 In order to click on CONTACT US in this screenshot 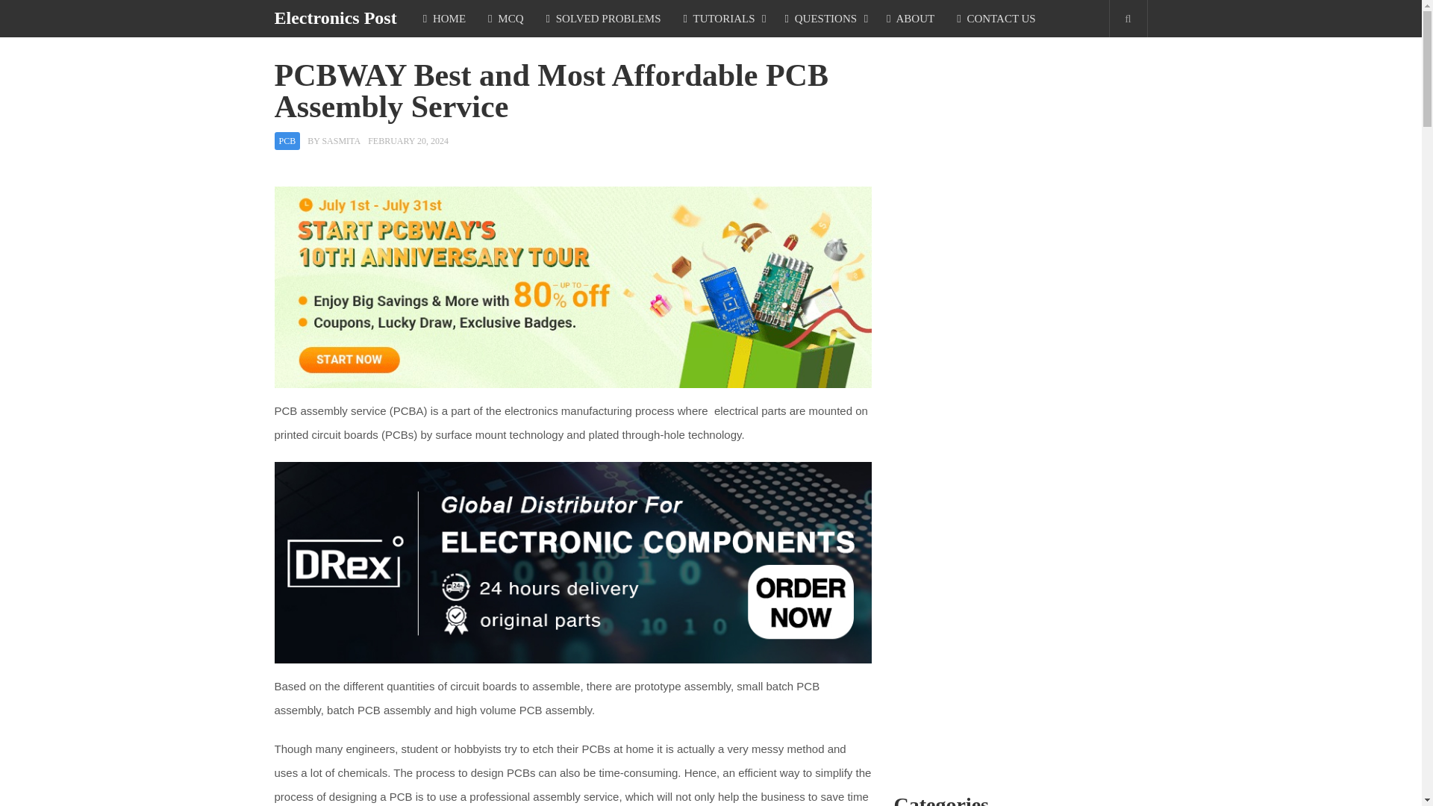, I will do `click(996, 18)`.